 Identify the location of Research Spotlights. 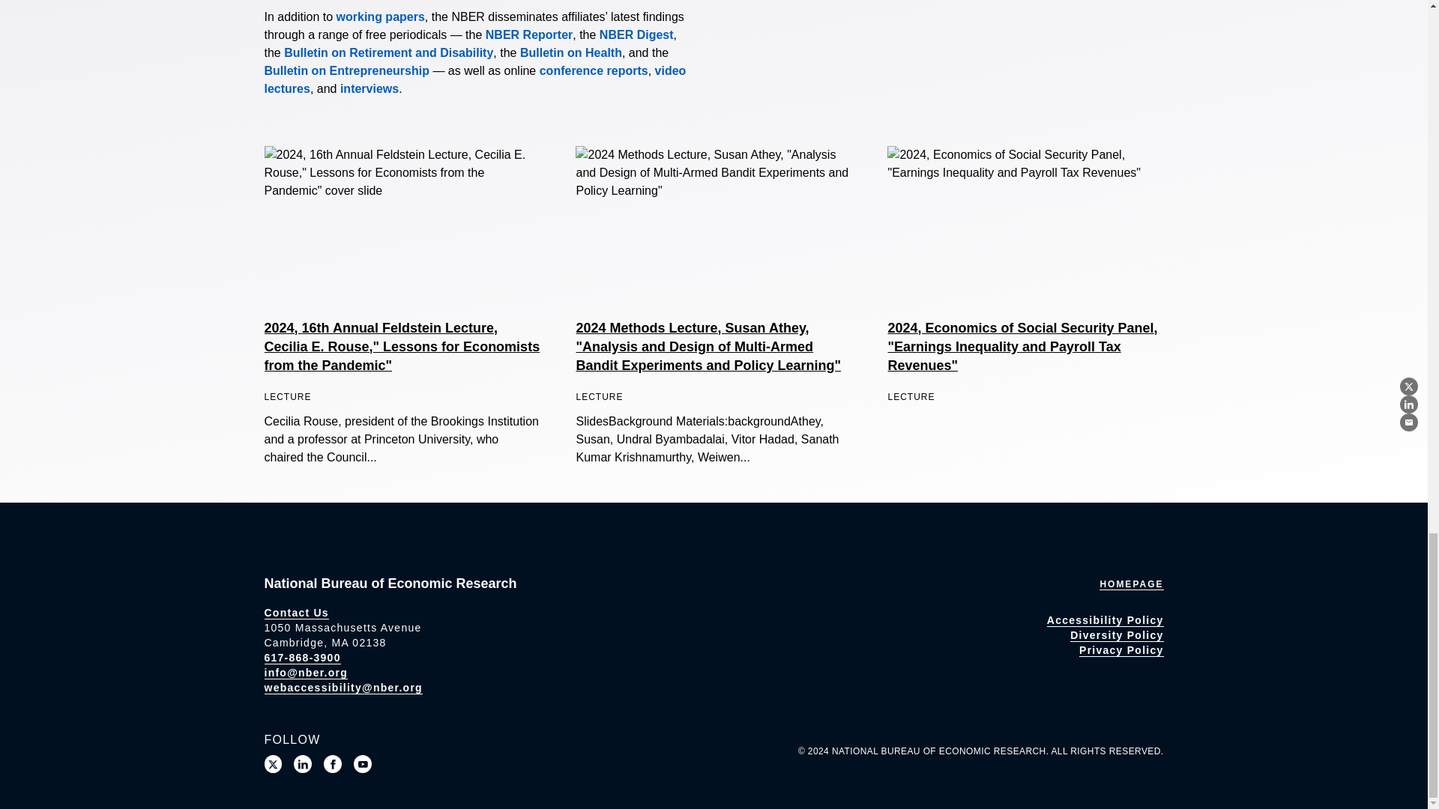
(369, 88).